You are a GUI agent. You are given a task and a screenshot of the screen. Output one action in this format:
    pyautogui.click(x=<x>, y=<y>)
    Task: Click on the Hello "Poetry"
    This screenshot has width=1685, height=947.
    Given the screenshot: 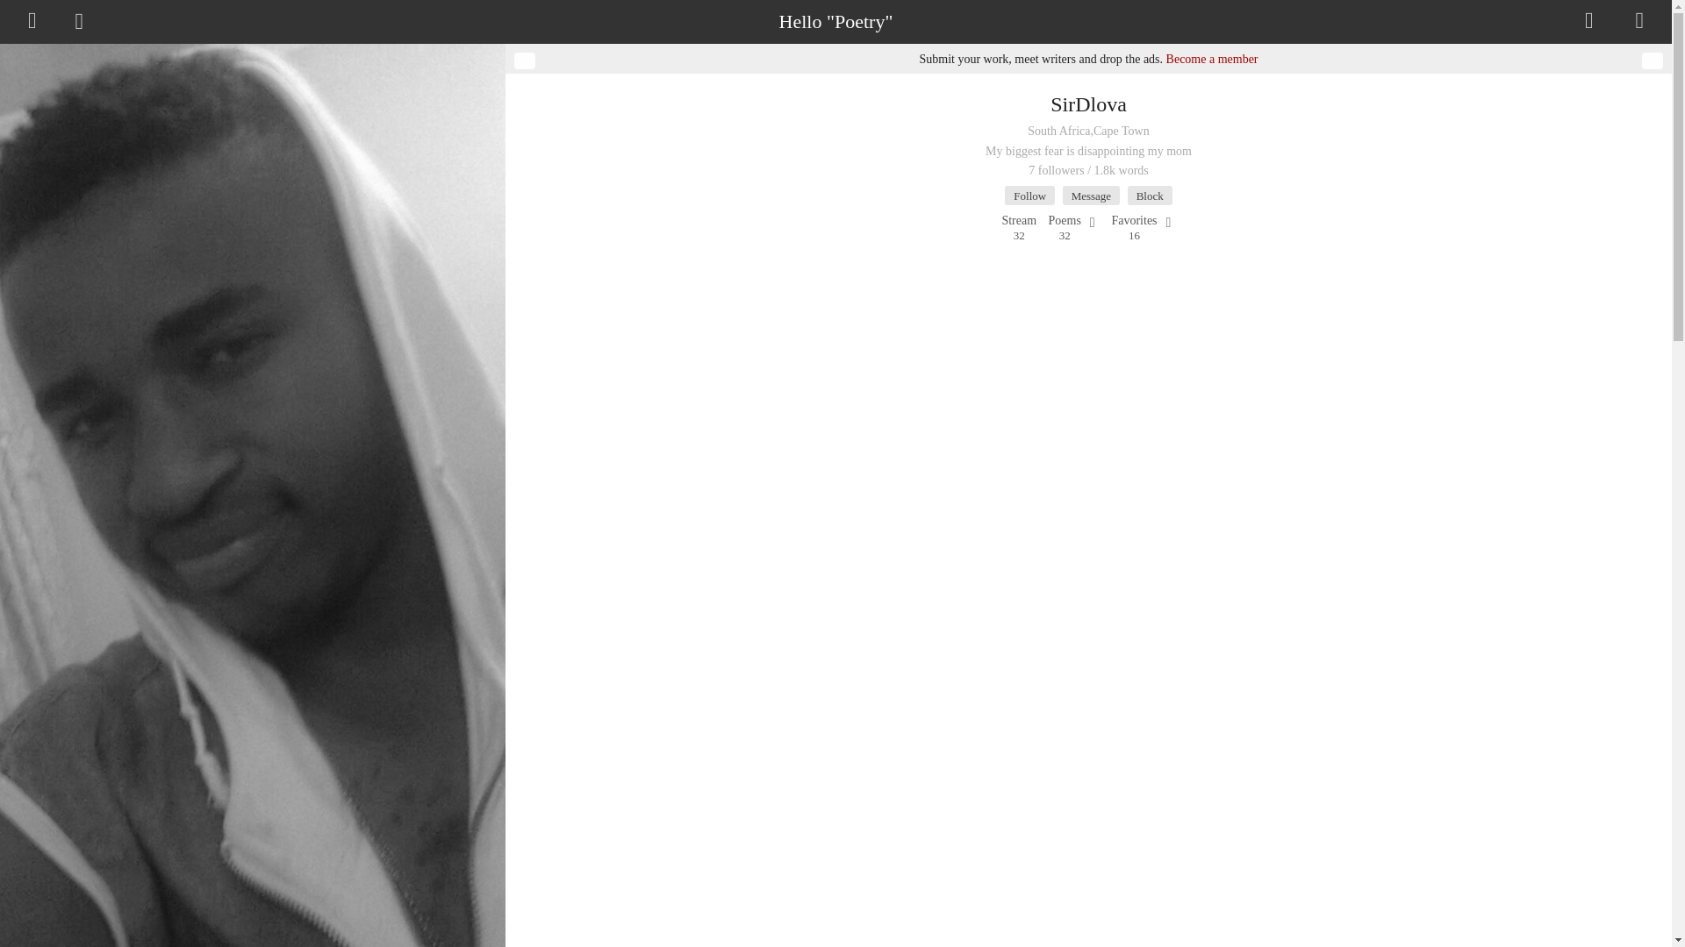 What is the action you would take?
    pyautogui.click(x=1122, y=170)
    